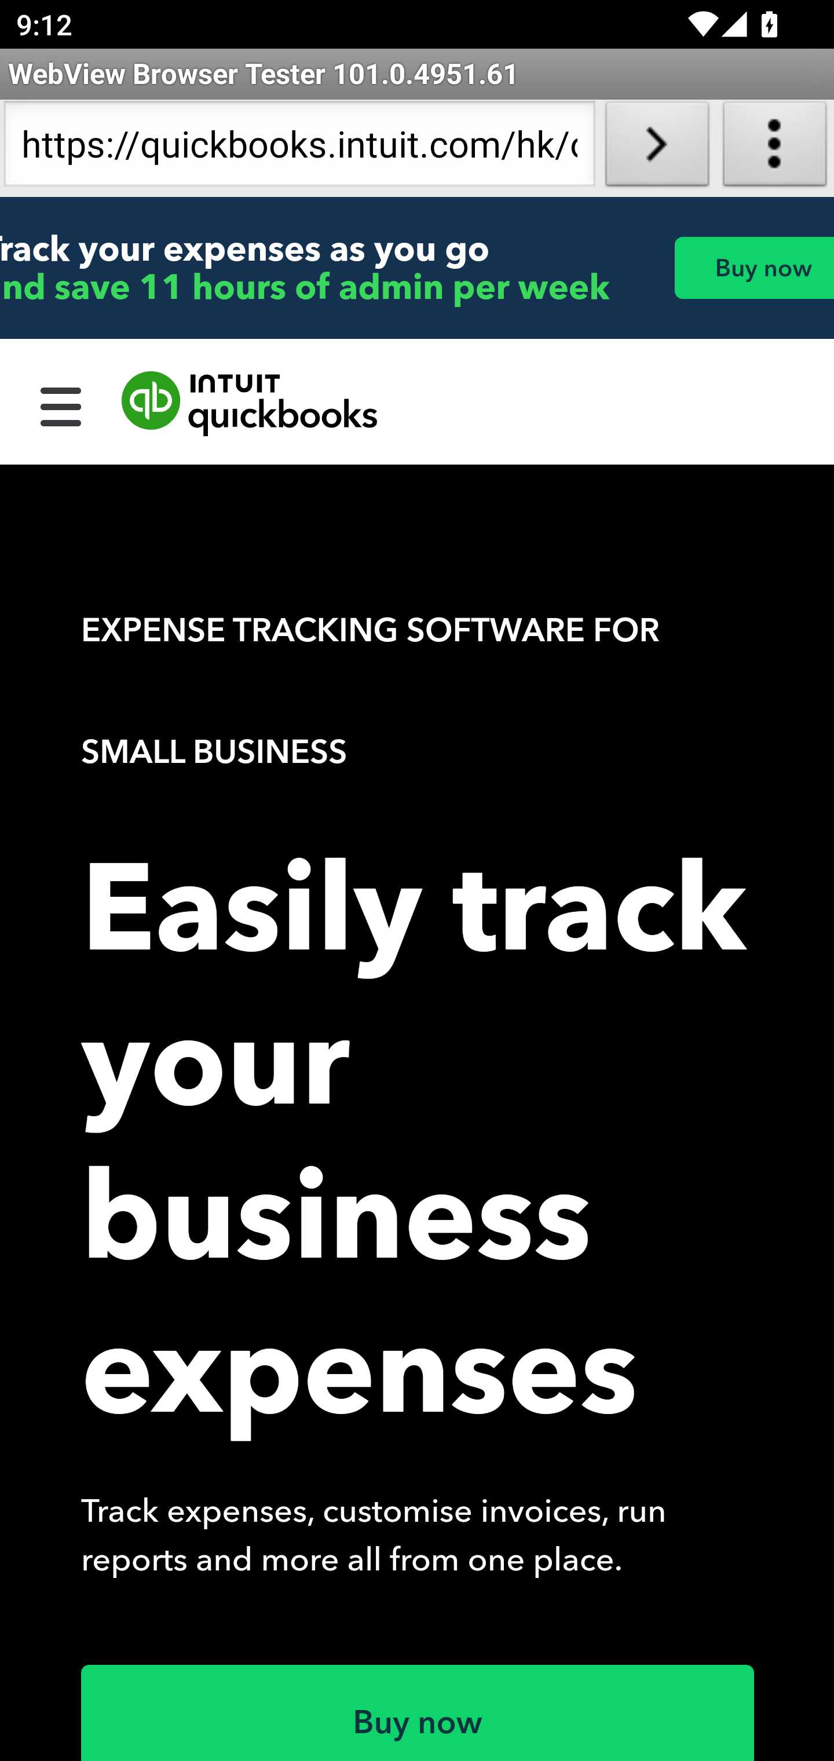 The height and width of the screenshot is (1761, 834). I want to click on Load URL, so click(657, 148).